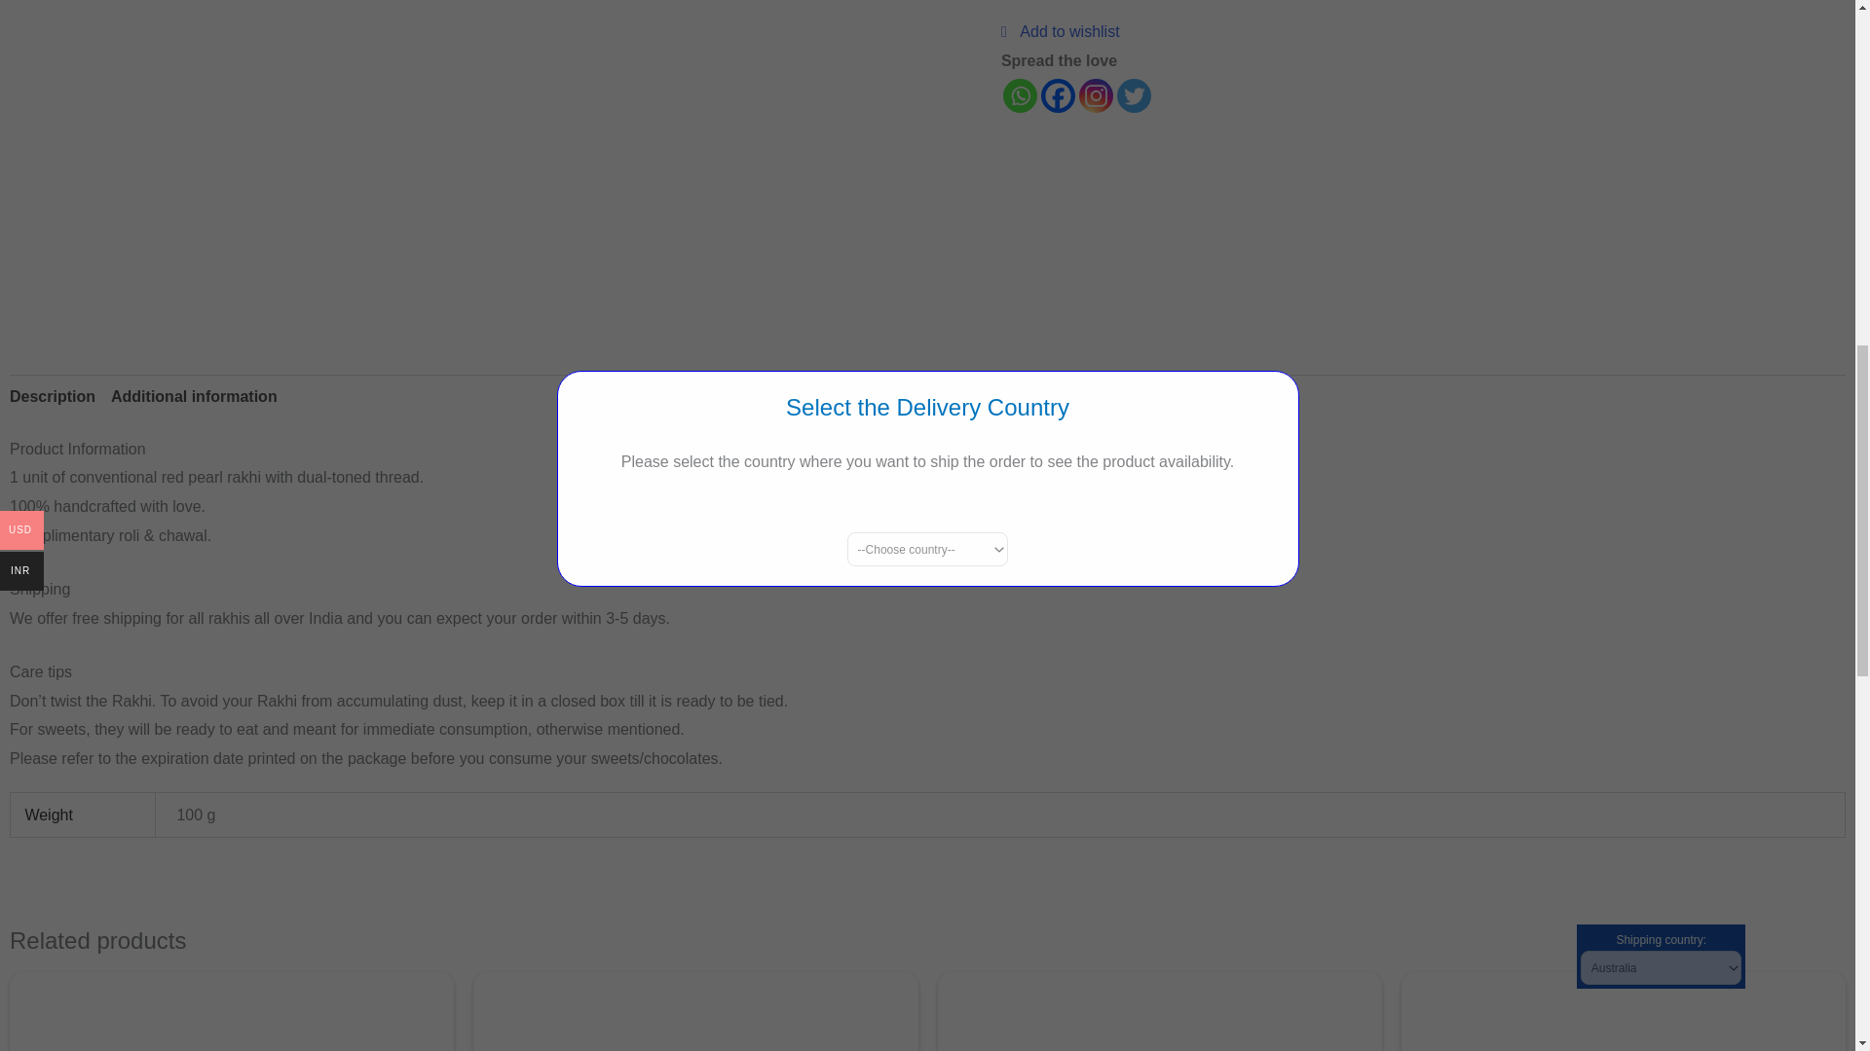  What do you see at coordinates (1020, 95) in the screenshot?
I see `Whatsapp` at bounding box center [1020, 95].